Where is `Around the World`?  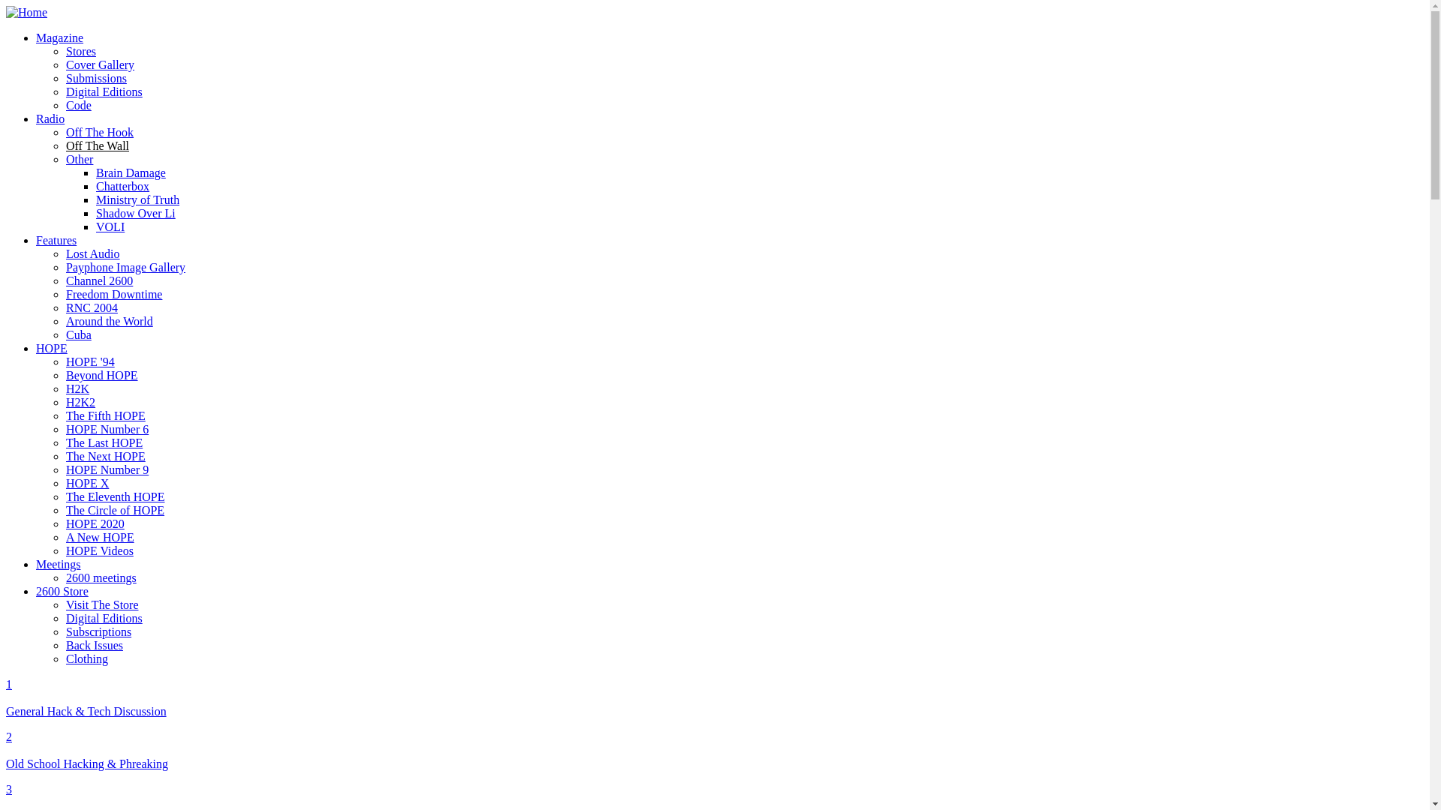
Around the World is located at coordinates (110, 321).